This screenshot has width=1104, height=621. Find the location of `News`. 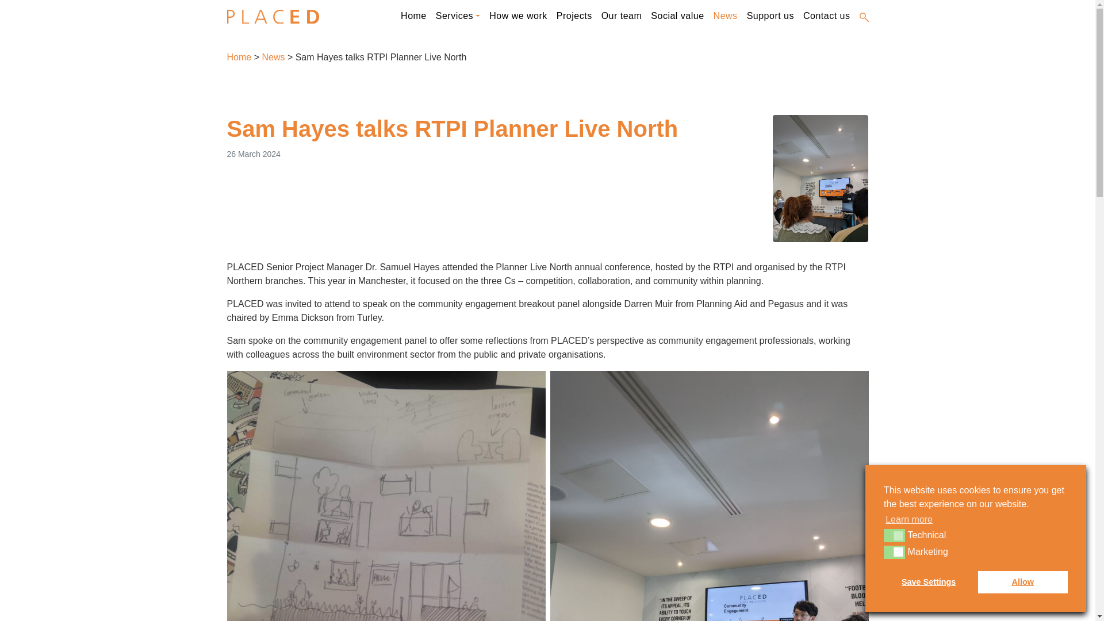

News is located at coordinates (273, 57).